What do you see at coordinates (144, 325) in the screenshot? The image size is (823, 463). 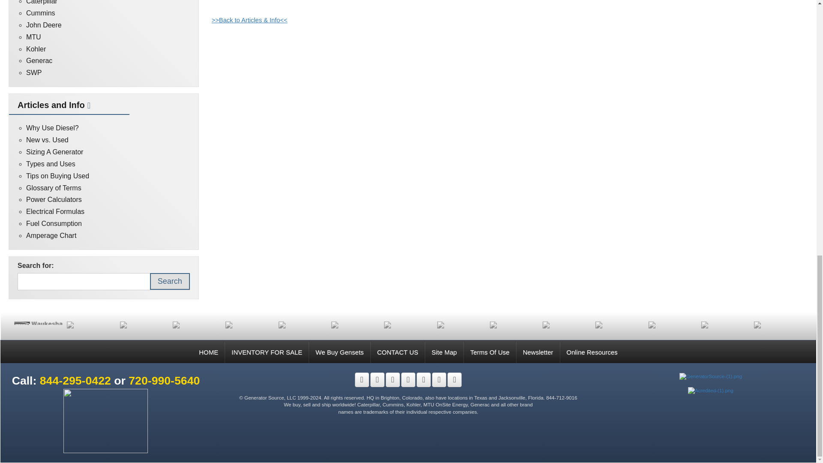 I see `mq` at bounding box center [144, 325].